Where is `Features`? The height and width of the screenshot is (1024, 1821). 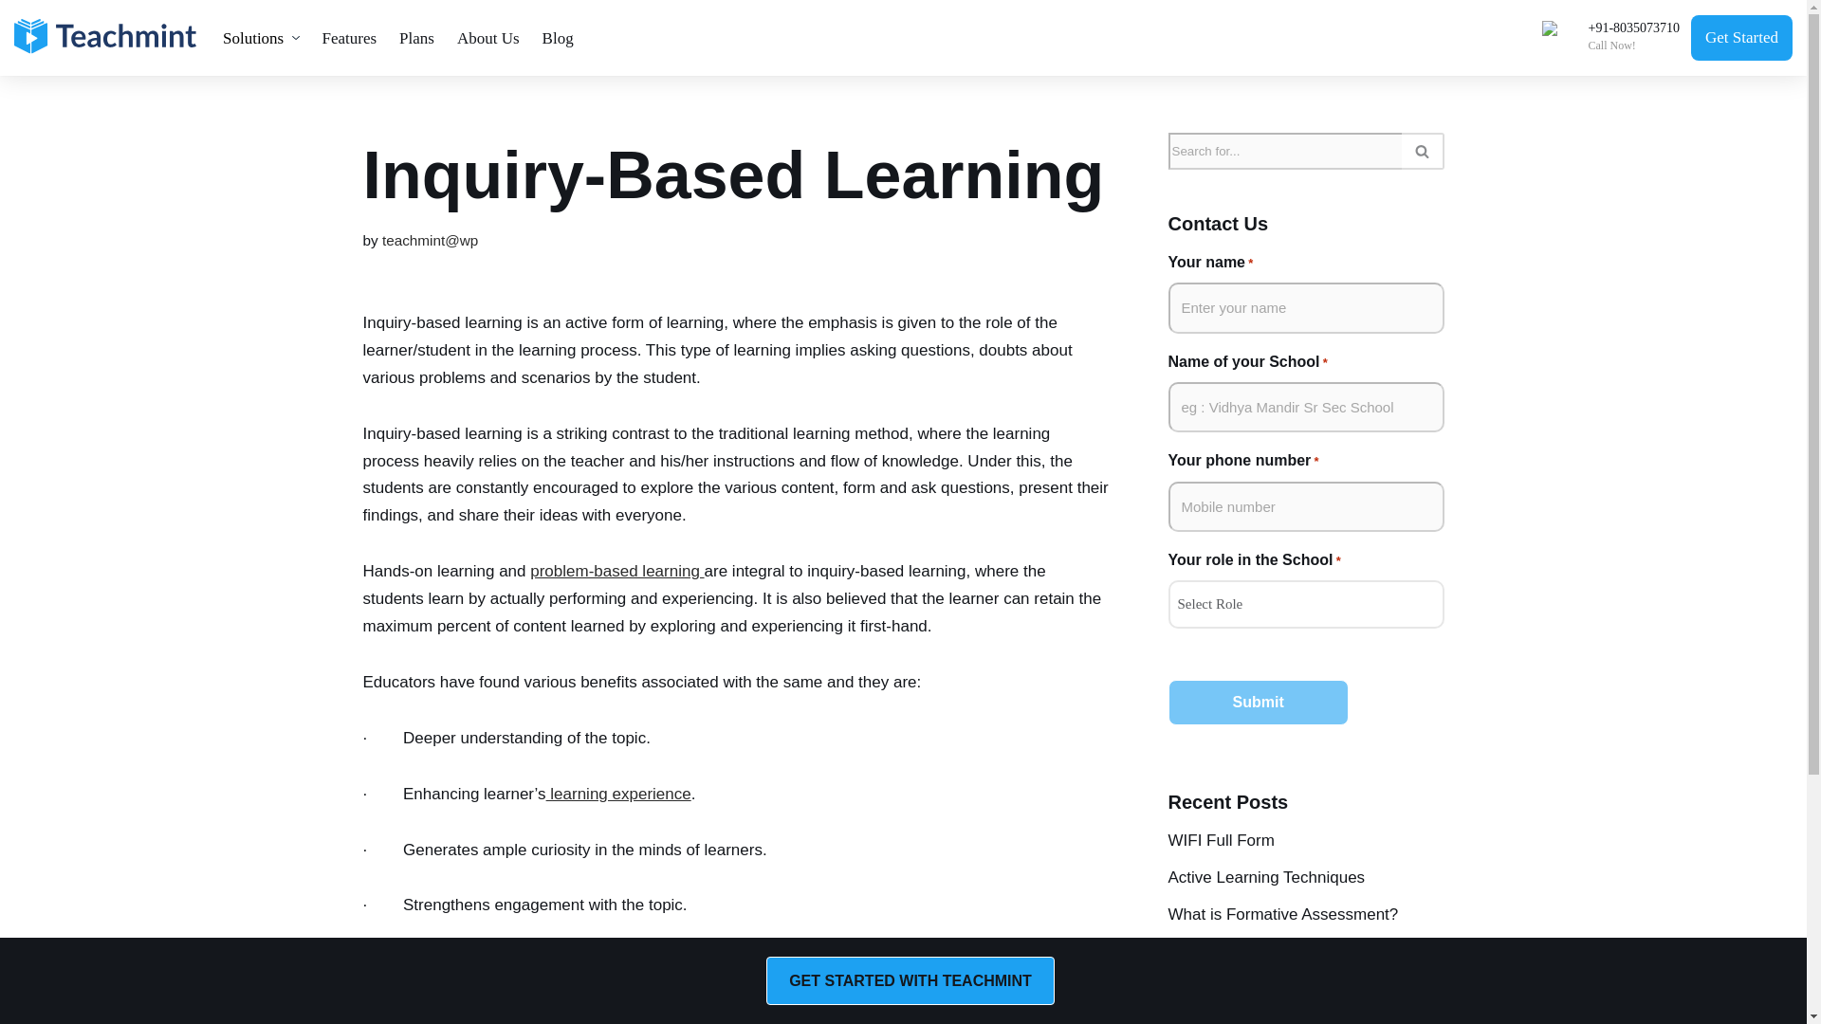 Features is located at coordinates (350, 38).